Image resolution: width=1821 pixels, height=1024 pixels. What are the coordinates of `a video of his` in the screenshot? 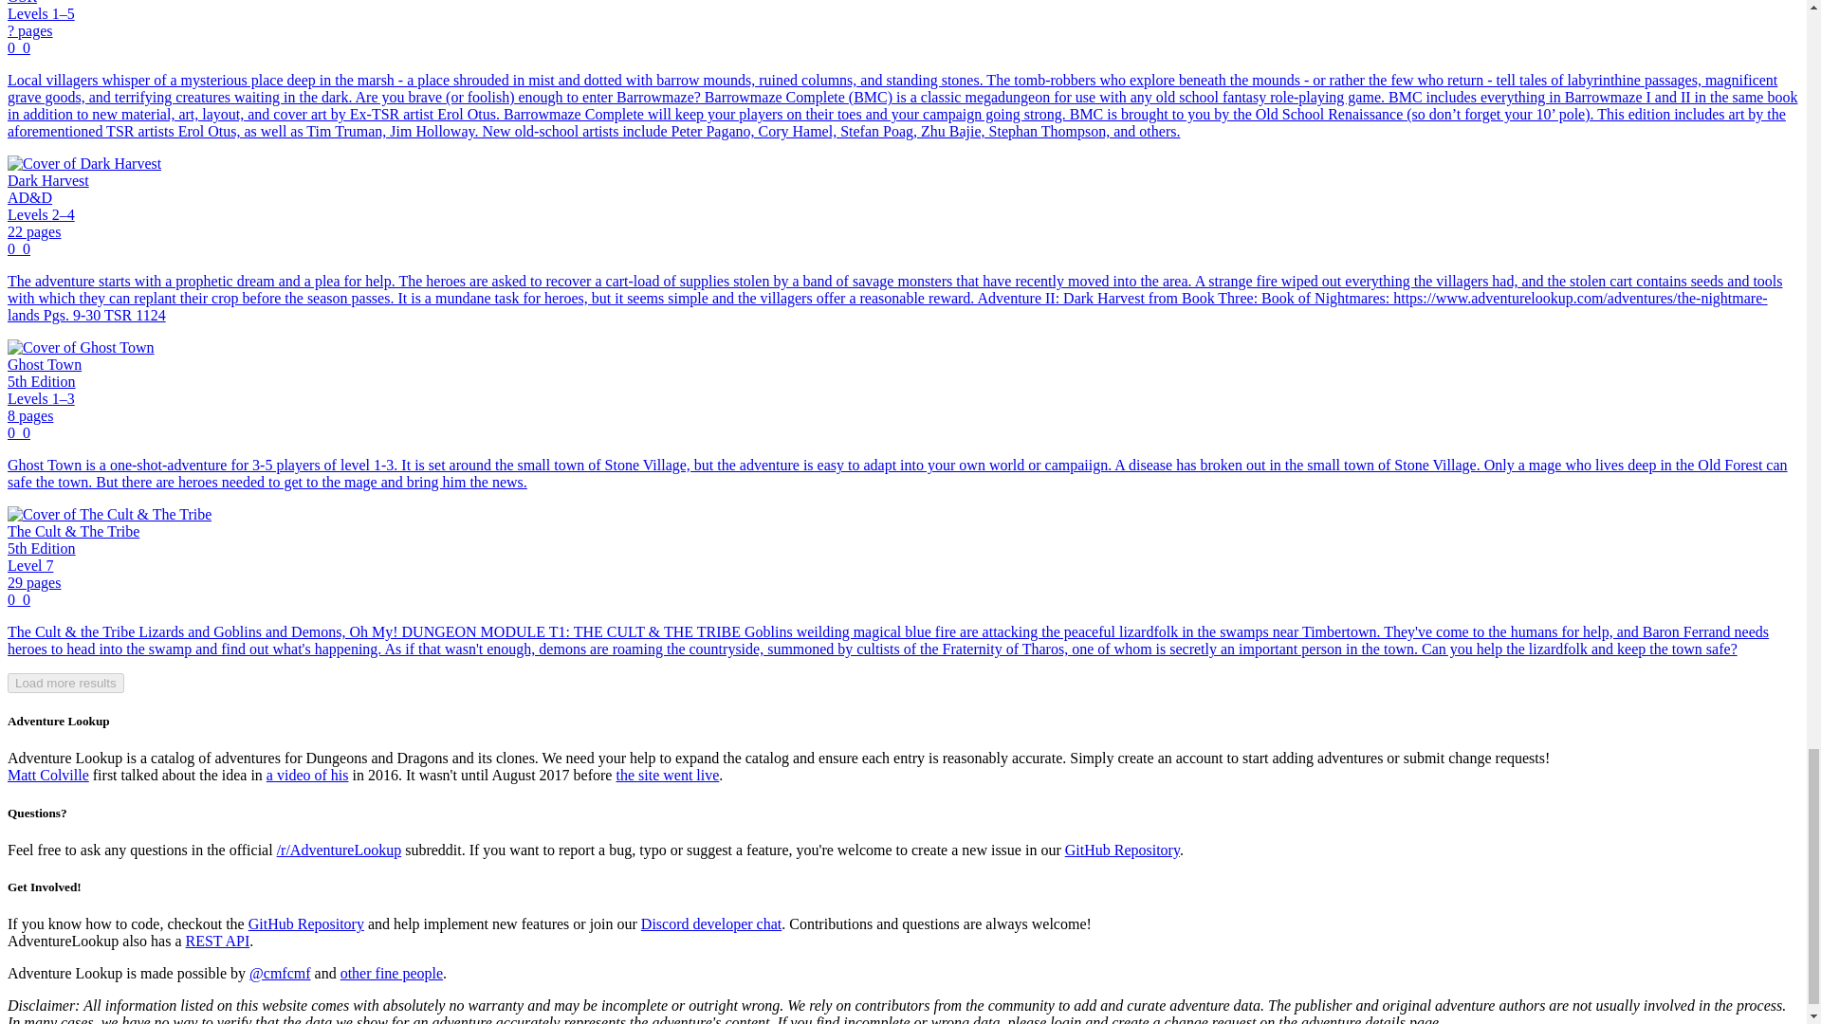 It's located at (307, 775).